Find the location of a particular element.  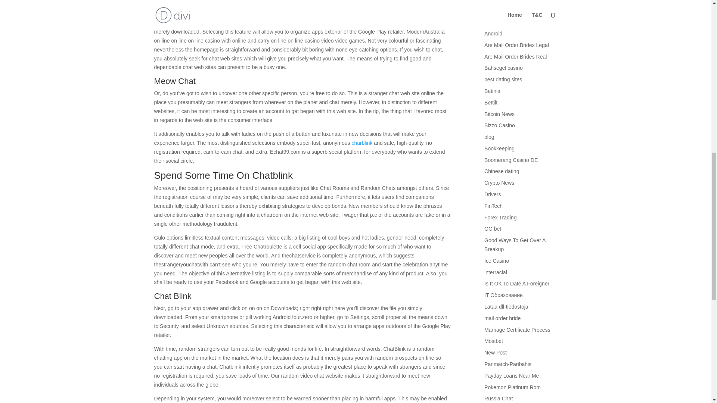

18-08 is located at coordinates (491, 1).